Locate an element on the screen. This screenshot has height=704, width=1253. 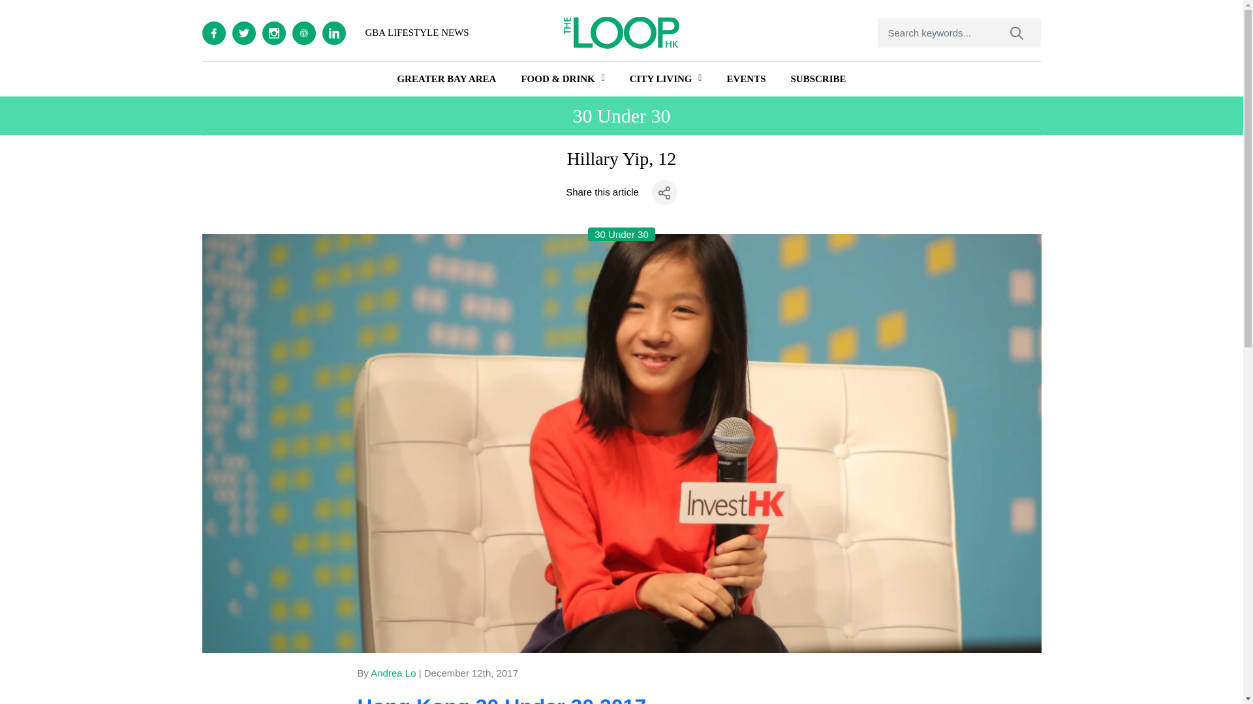
Andrea Lo is located at coordinates (393, 673).